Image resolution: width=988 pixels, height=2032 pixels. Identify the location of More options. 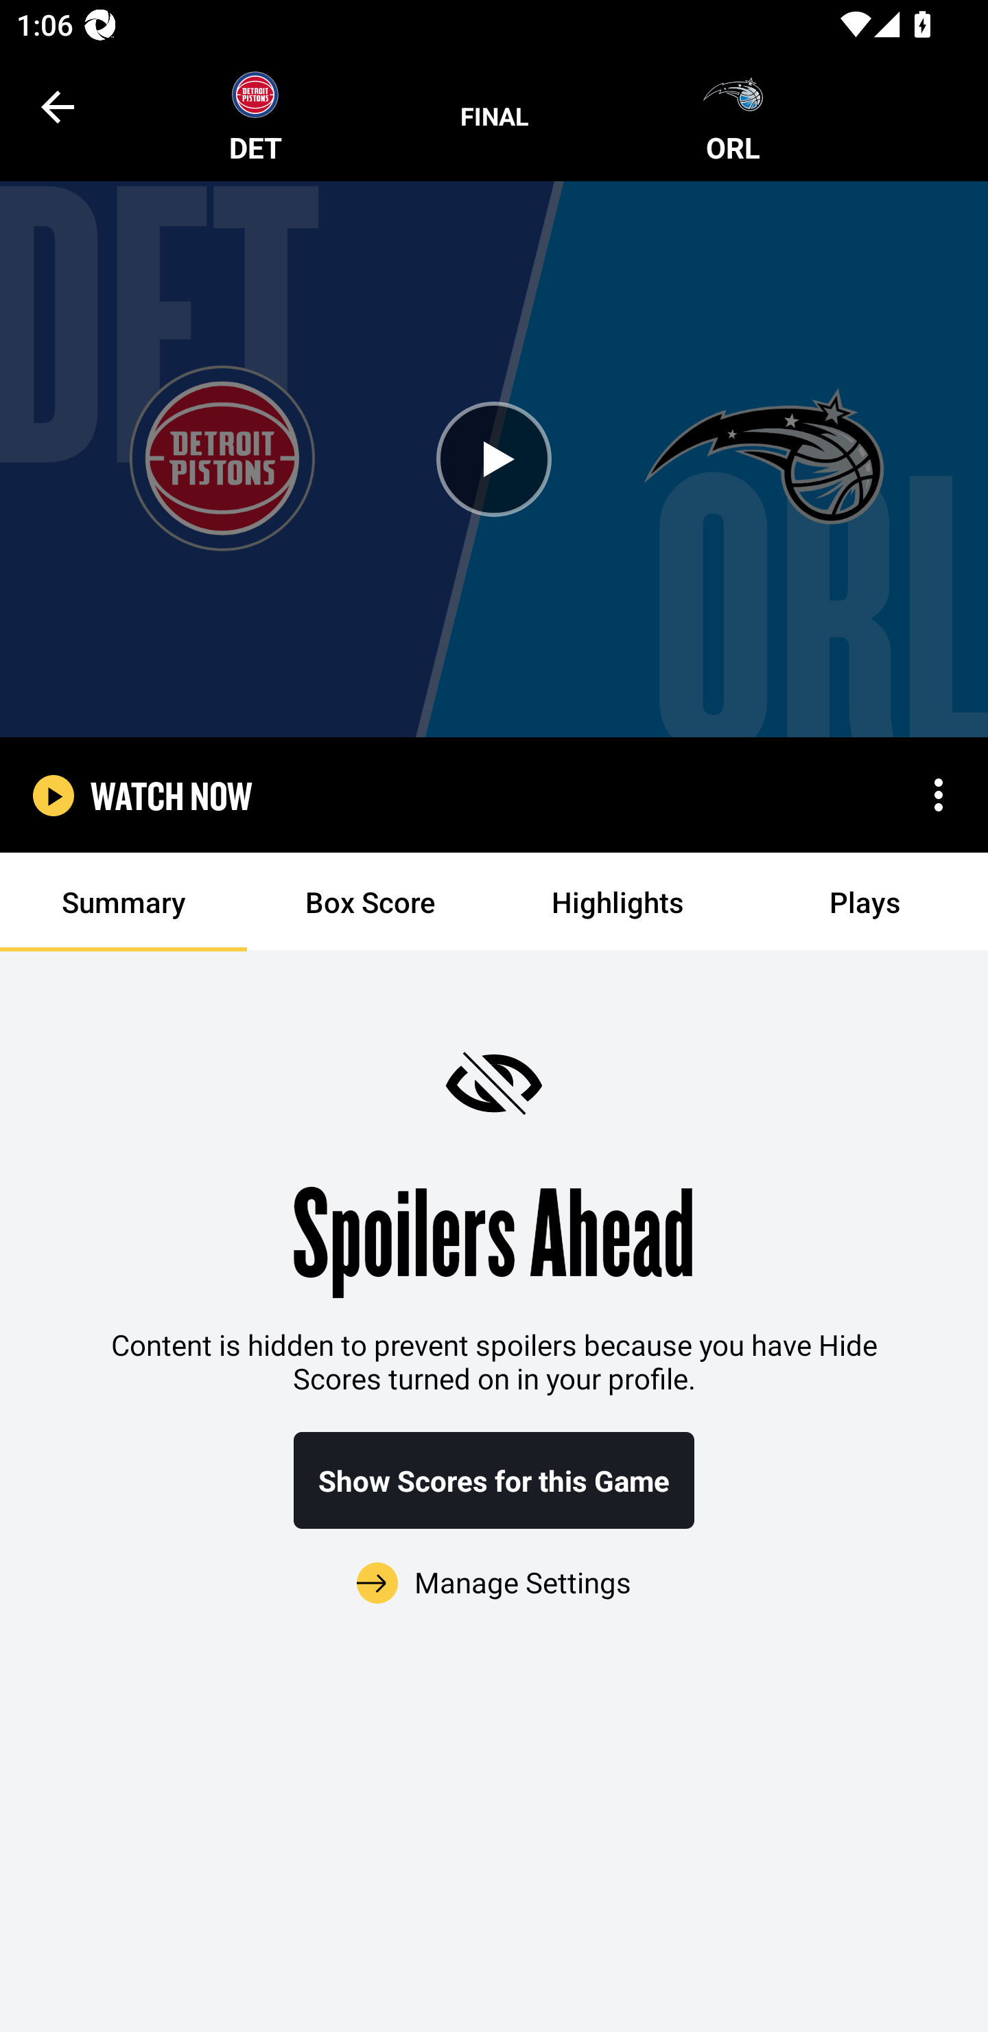
(939, 795).